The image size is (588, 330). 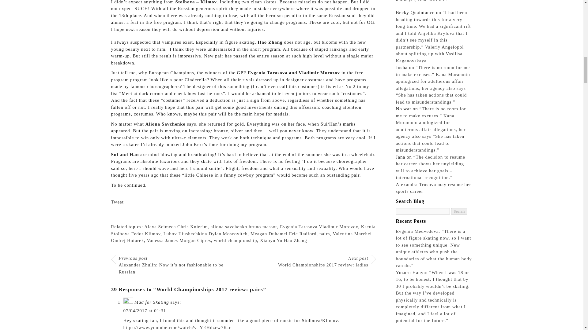 What do you see at coordinates (236, 240) in the screenshot?
I see `world championship` at bounding box center [236, 240].